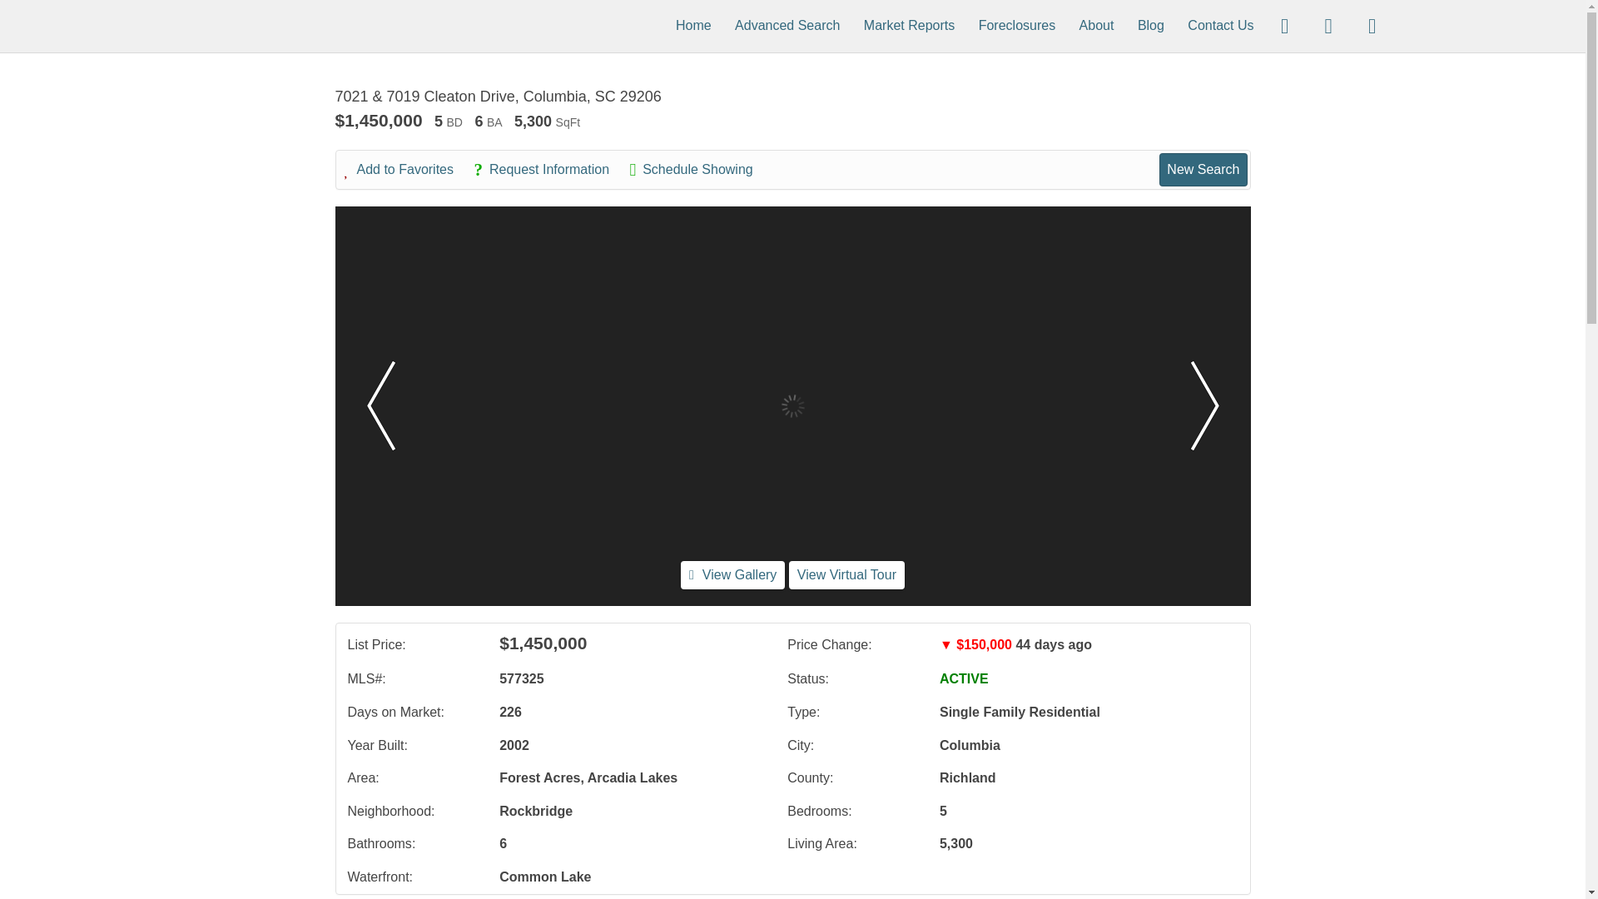 Image resolution: width=1598 pixels, height=899 pixels. What do you see at coordinates (1016, 25) in the screenshot?
I see `Foreclosures` at bounding box center [1016, 25].